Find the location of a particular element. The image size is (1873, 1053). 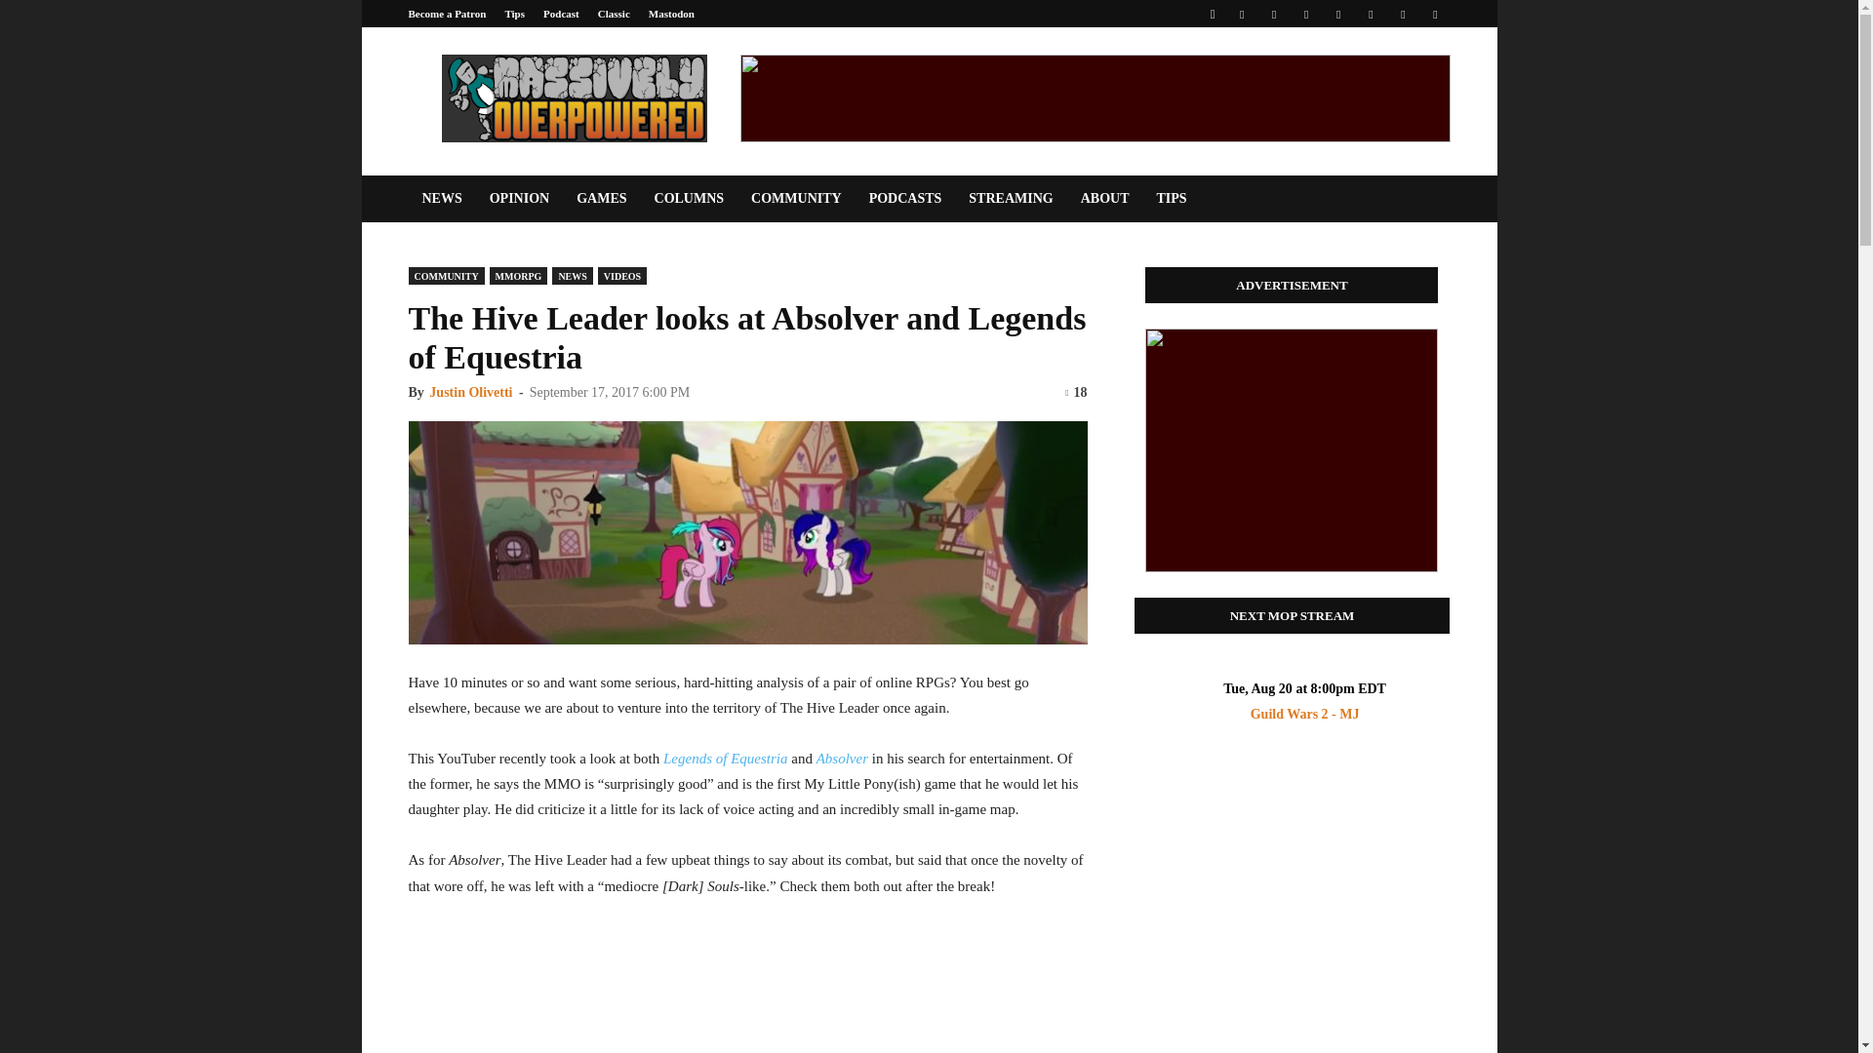

Paypal is located at coordinates (1305, 14).